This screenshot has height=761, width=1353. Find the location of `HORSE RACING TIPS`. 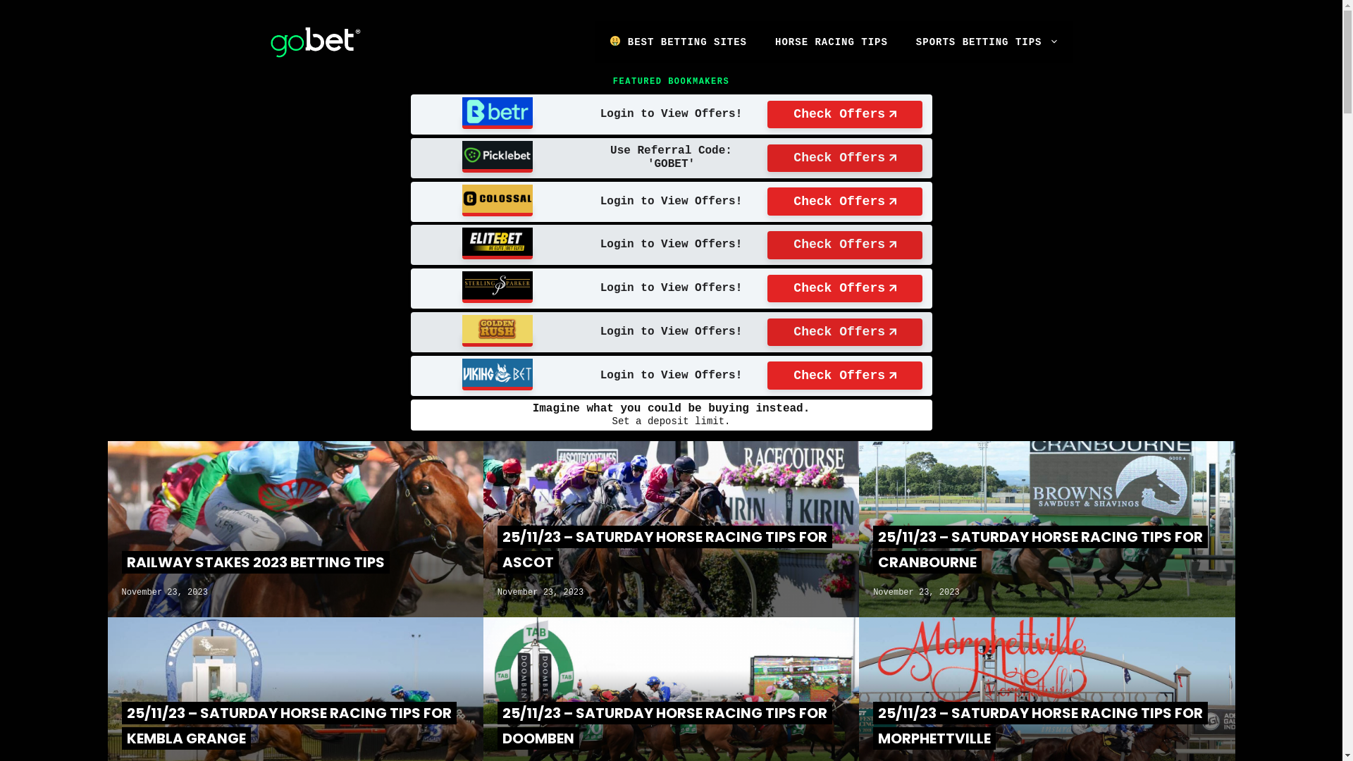

HORSE RACING TIPS is located at coordinates (832, 42).